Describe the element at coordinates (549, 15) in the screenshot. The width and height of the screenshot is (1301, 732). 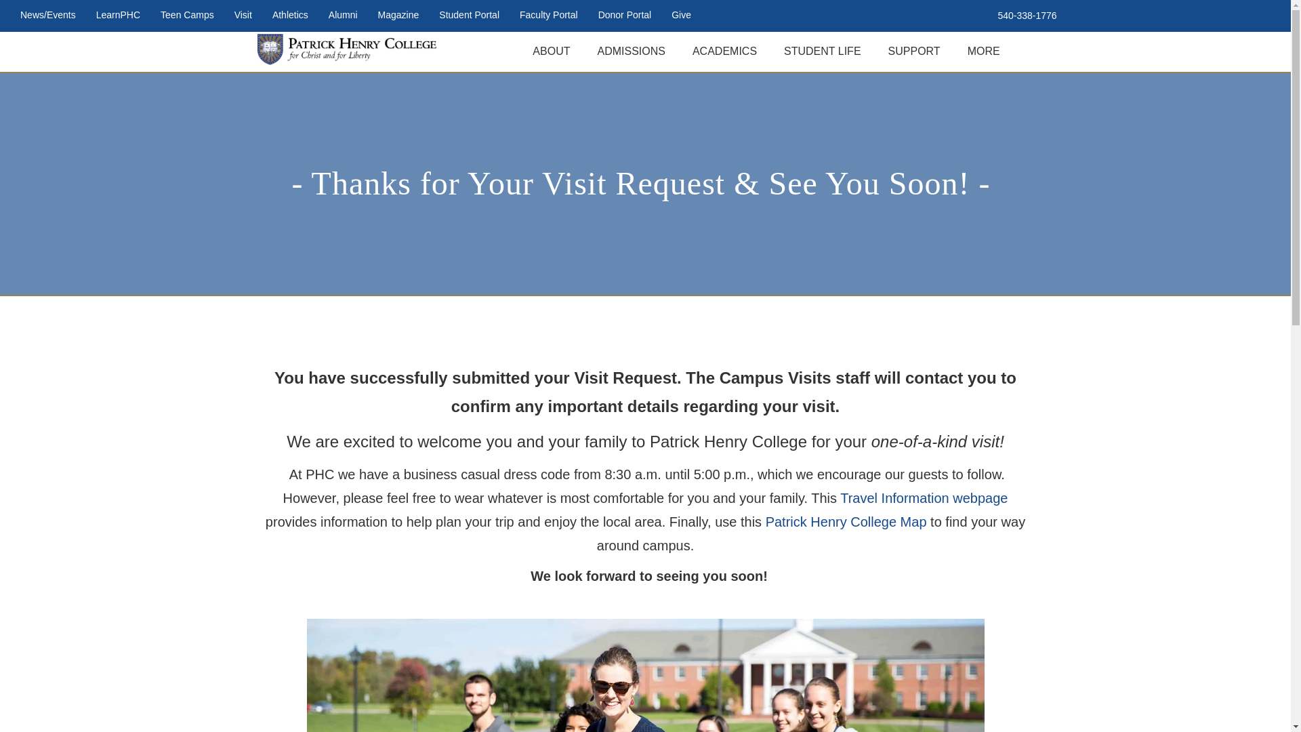
I see `Faculty Portal` at that location.